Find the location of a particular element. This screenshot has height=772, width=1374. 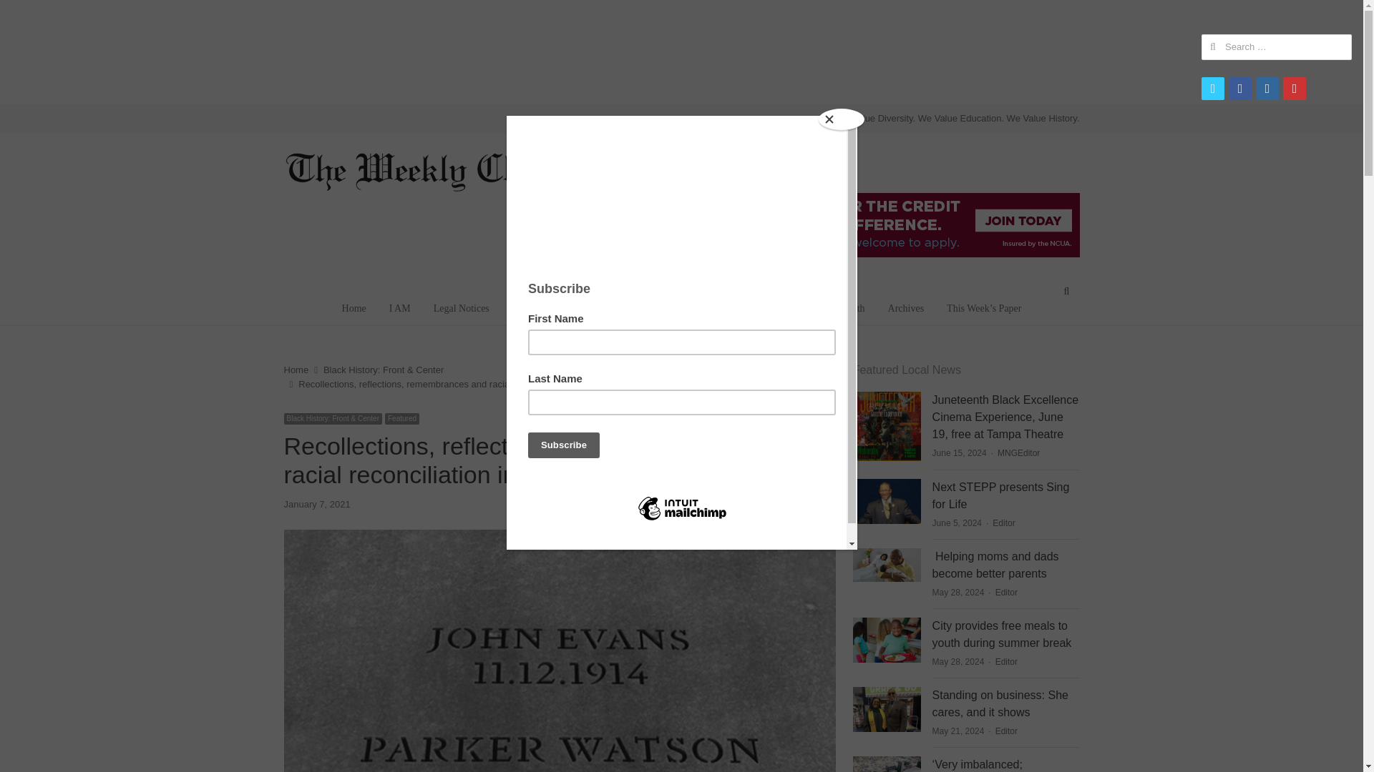

Money Matters is located at coordinates (660, 309).